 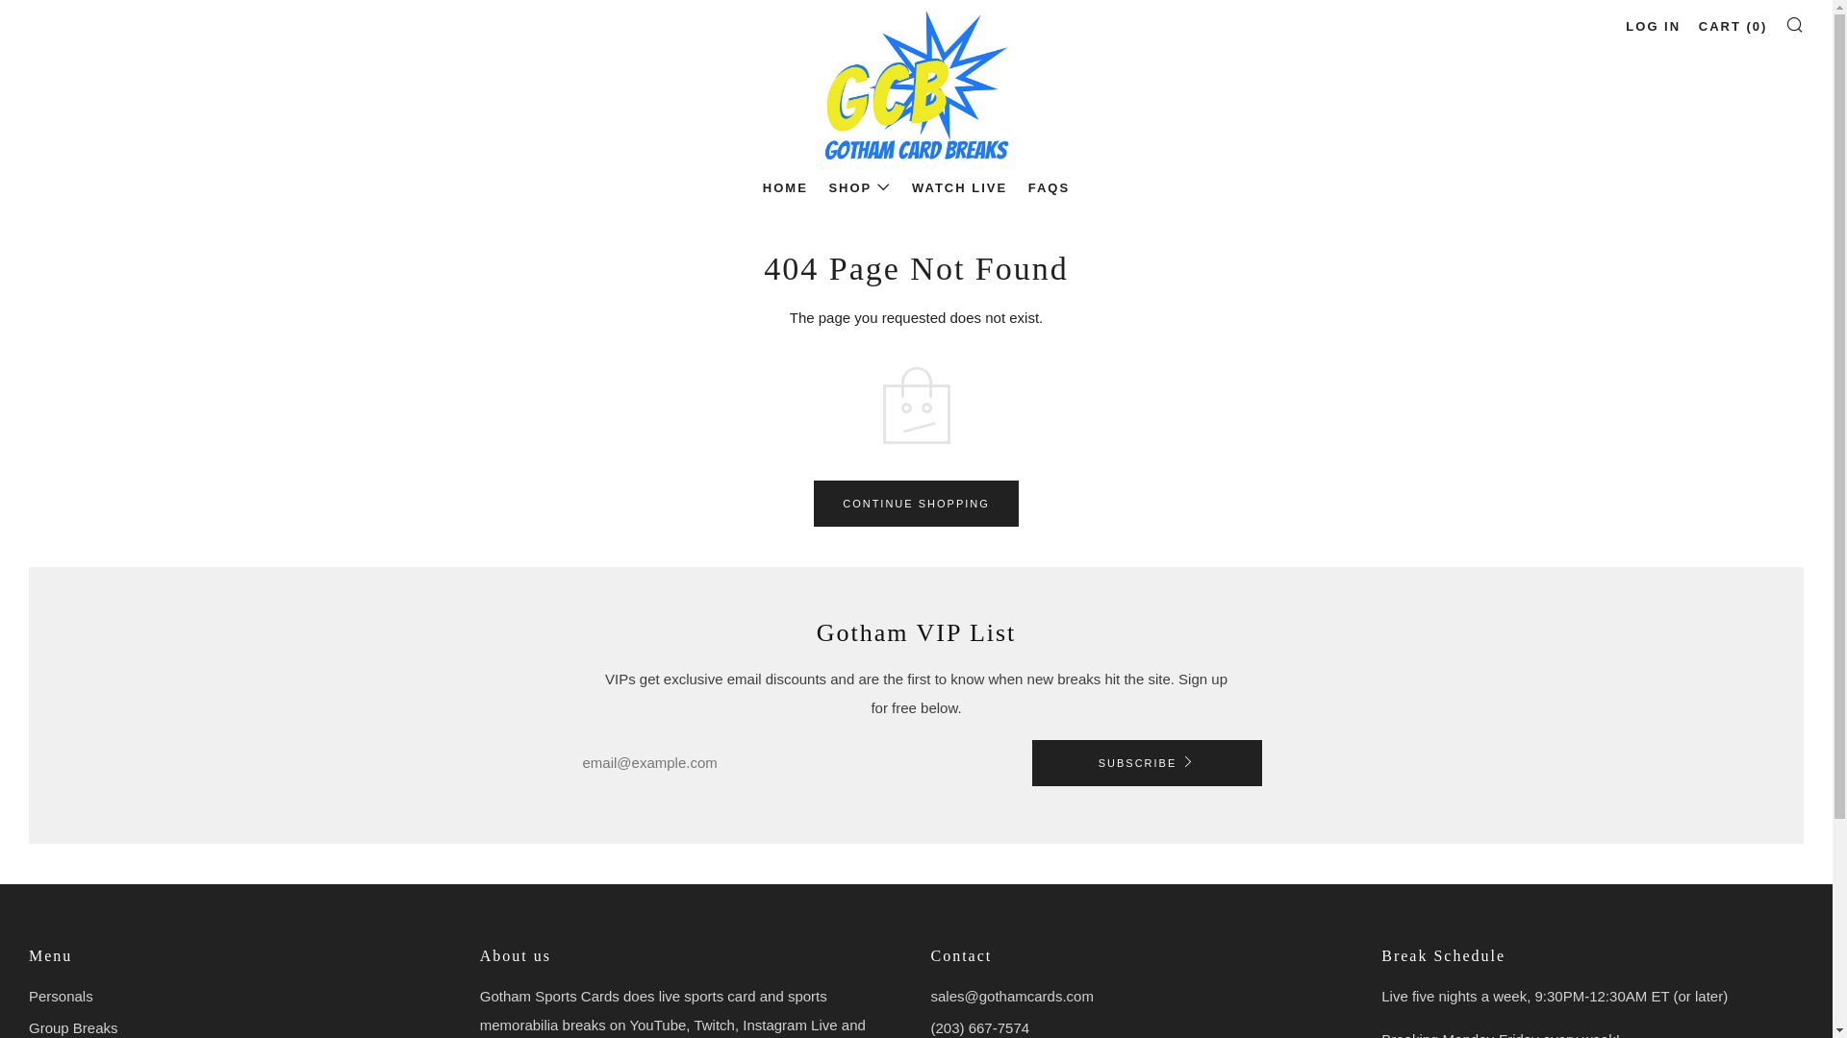 I want to click on LOG IN, so click(x=1653, y=27).